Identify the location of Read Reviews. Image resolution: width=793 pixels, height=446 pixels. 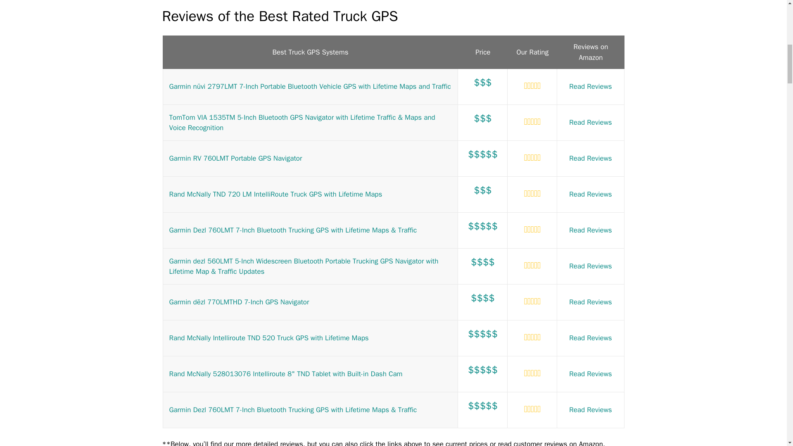
(591, 302).